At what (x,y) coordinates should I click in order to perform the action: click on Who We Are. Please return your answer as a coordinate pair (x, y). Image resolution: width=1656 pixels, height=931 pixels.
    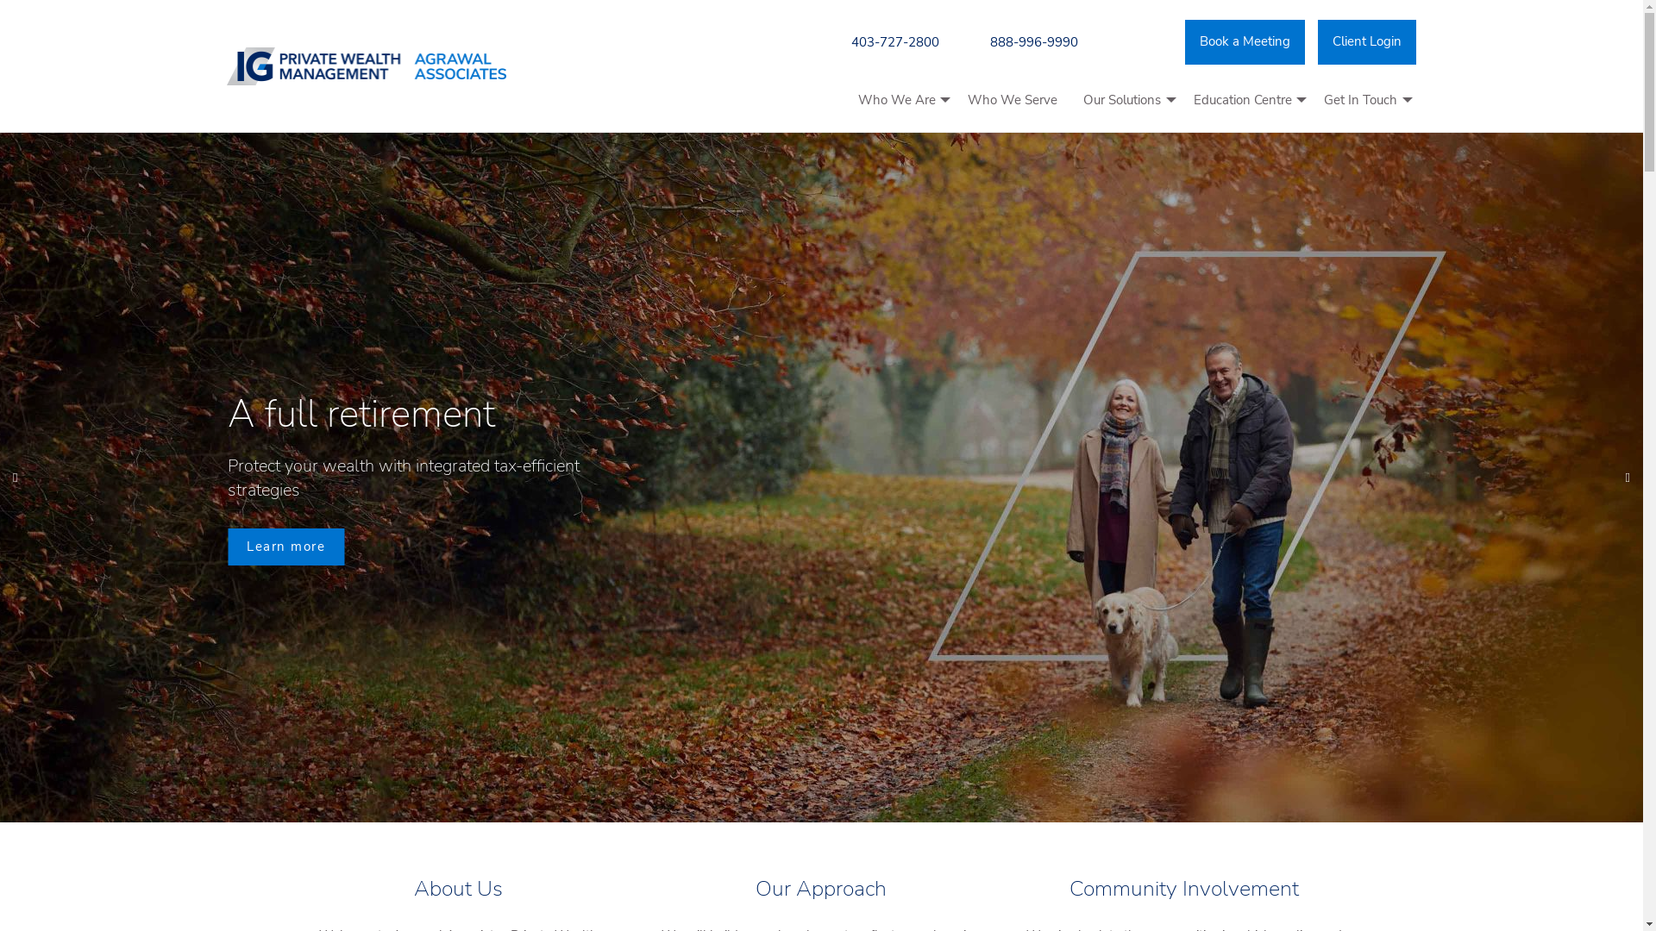
    Looking at the image, I should click on (900, 100).